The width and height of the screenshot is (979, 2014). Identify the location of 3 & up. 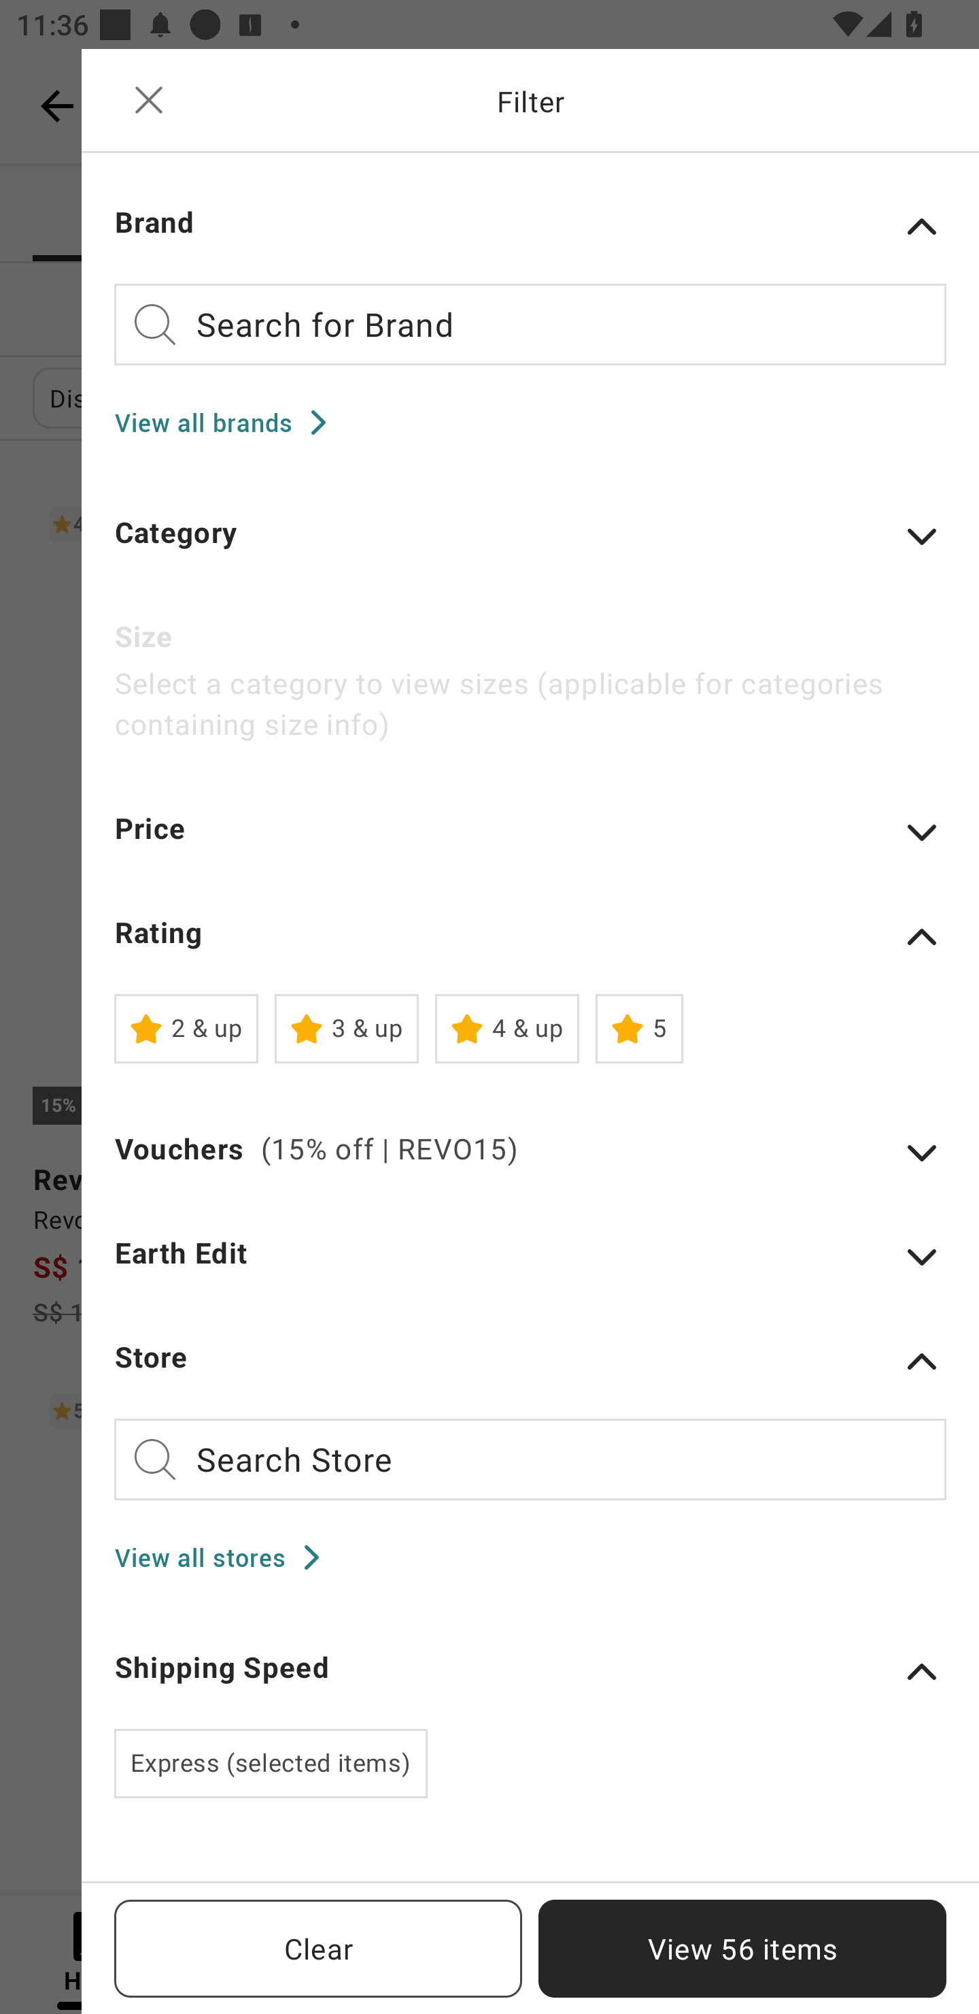
(347, 1029).